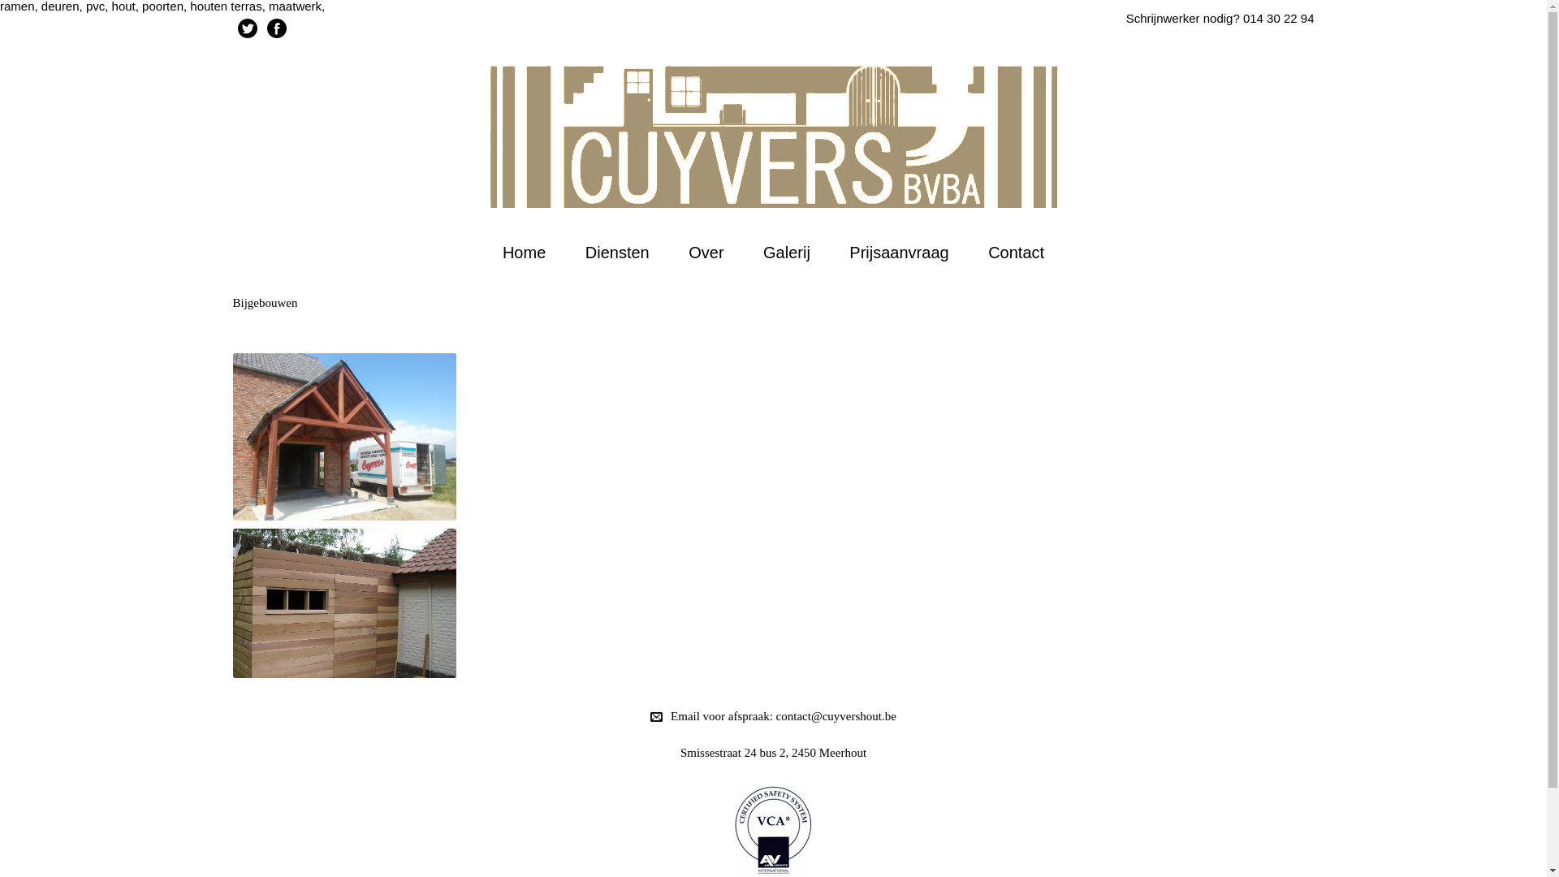  What do you see at coordinates (1220, 18) in the screenshot?
I see `Schrijnwerker nodig? 014 30 22 94` at bounding box center [1220, 18].